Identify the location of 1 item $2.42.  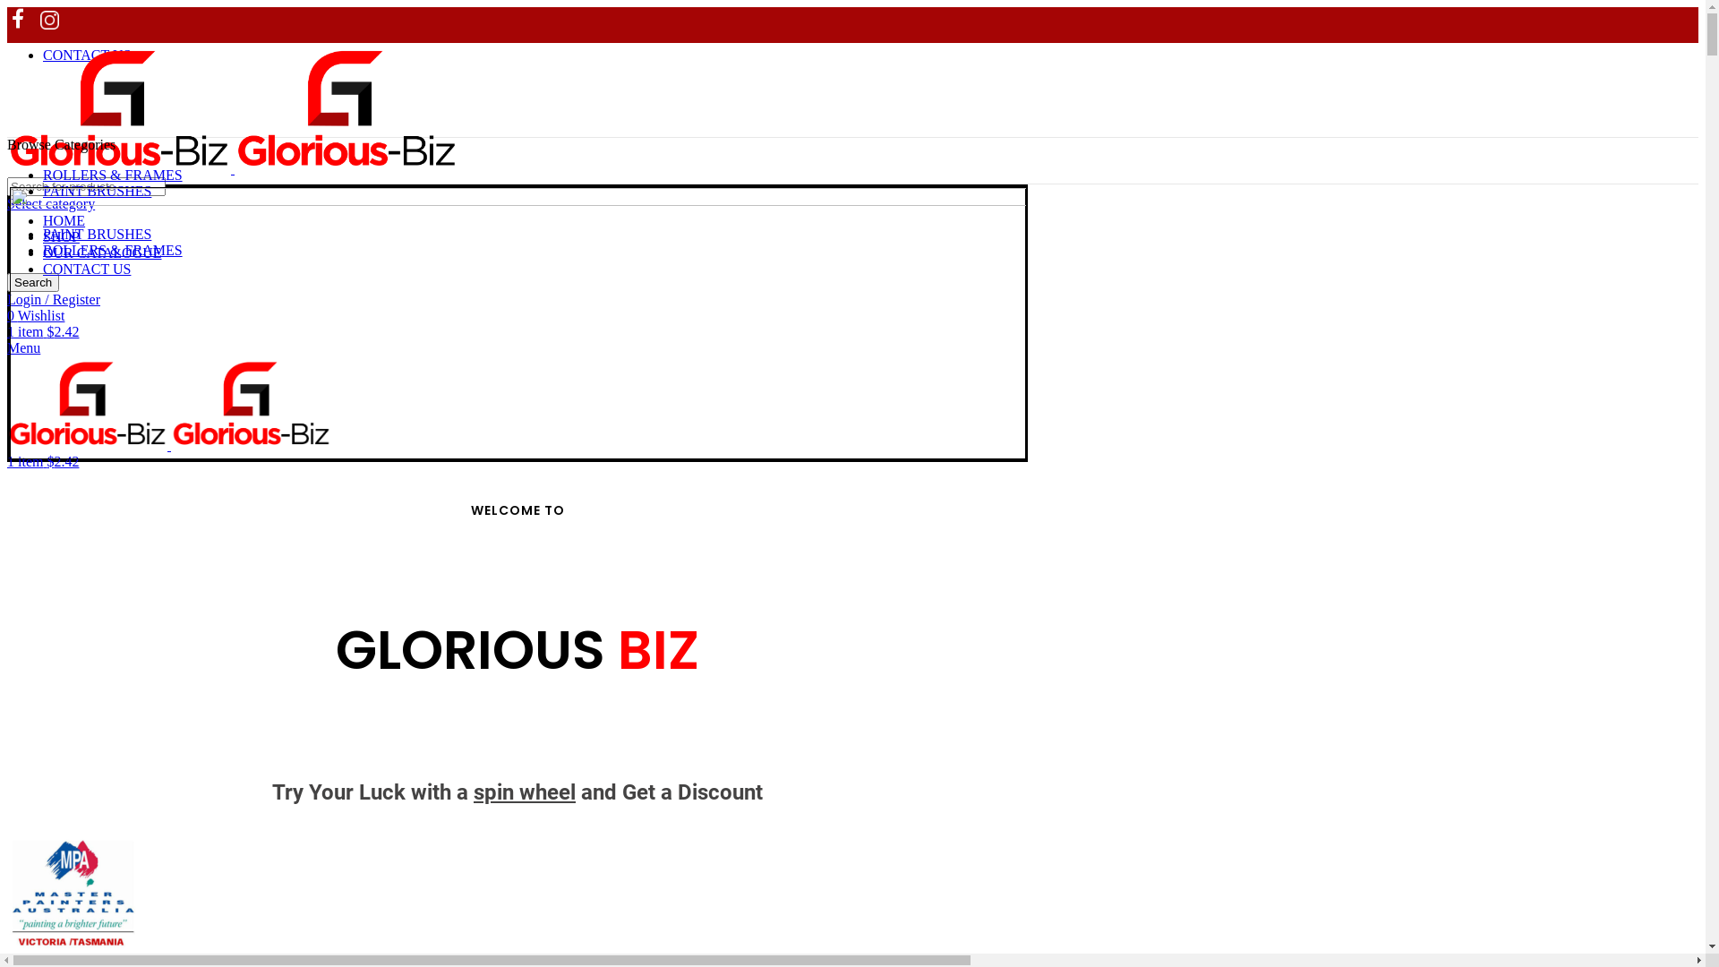
(43, 331).